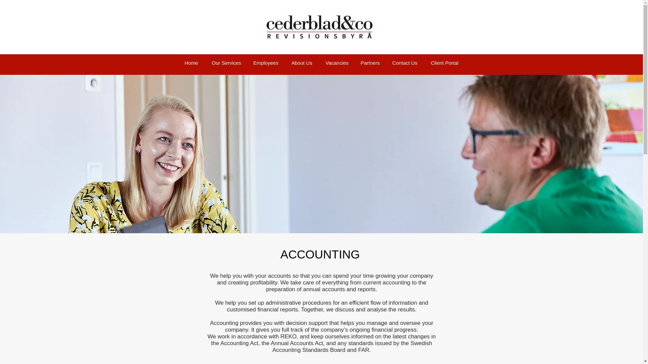 Image resolution: width=648 pixels, height=364 pixels. Describe the element at coordinates (370, 63) in the screenshot. I see `Partners` at that location.